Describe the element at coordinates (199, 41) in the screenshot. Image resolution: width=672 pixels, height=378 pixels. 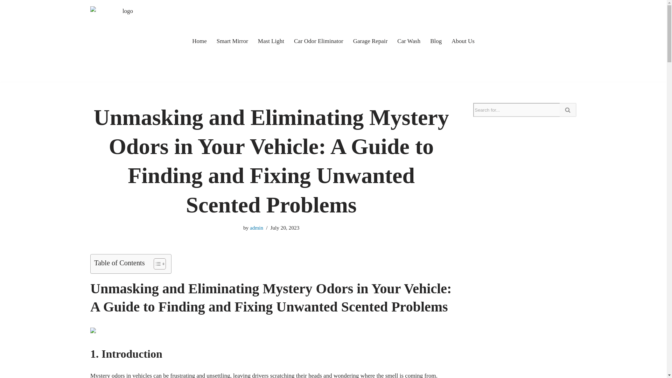
I see `Home` at that location.